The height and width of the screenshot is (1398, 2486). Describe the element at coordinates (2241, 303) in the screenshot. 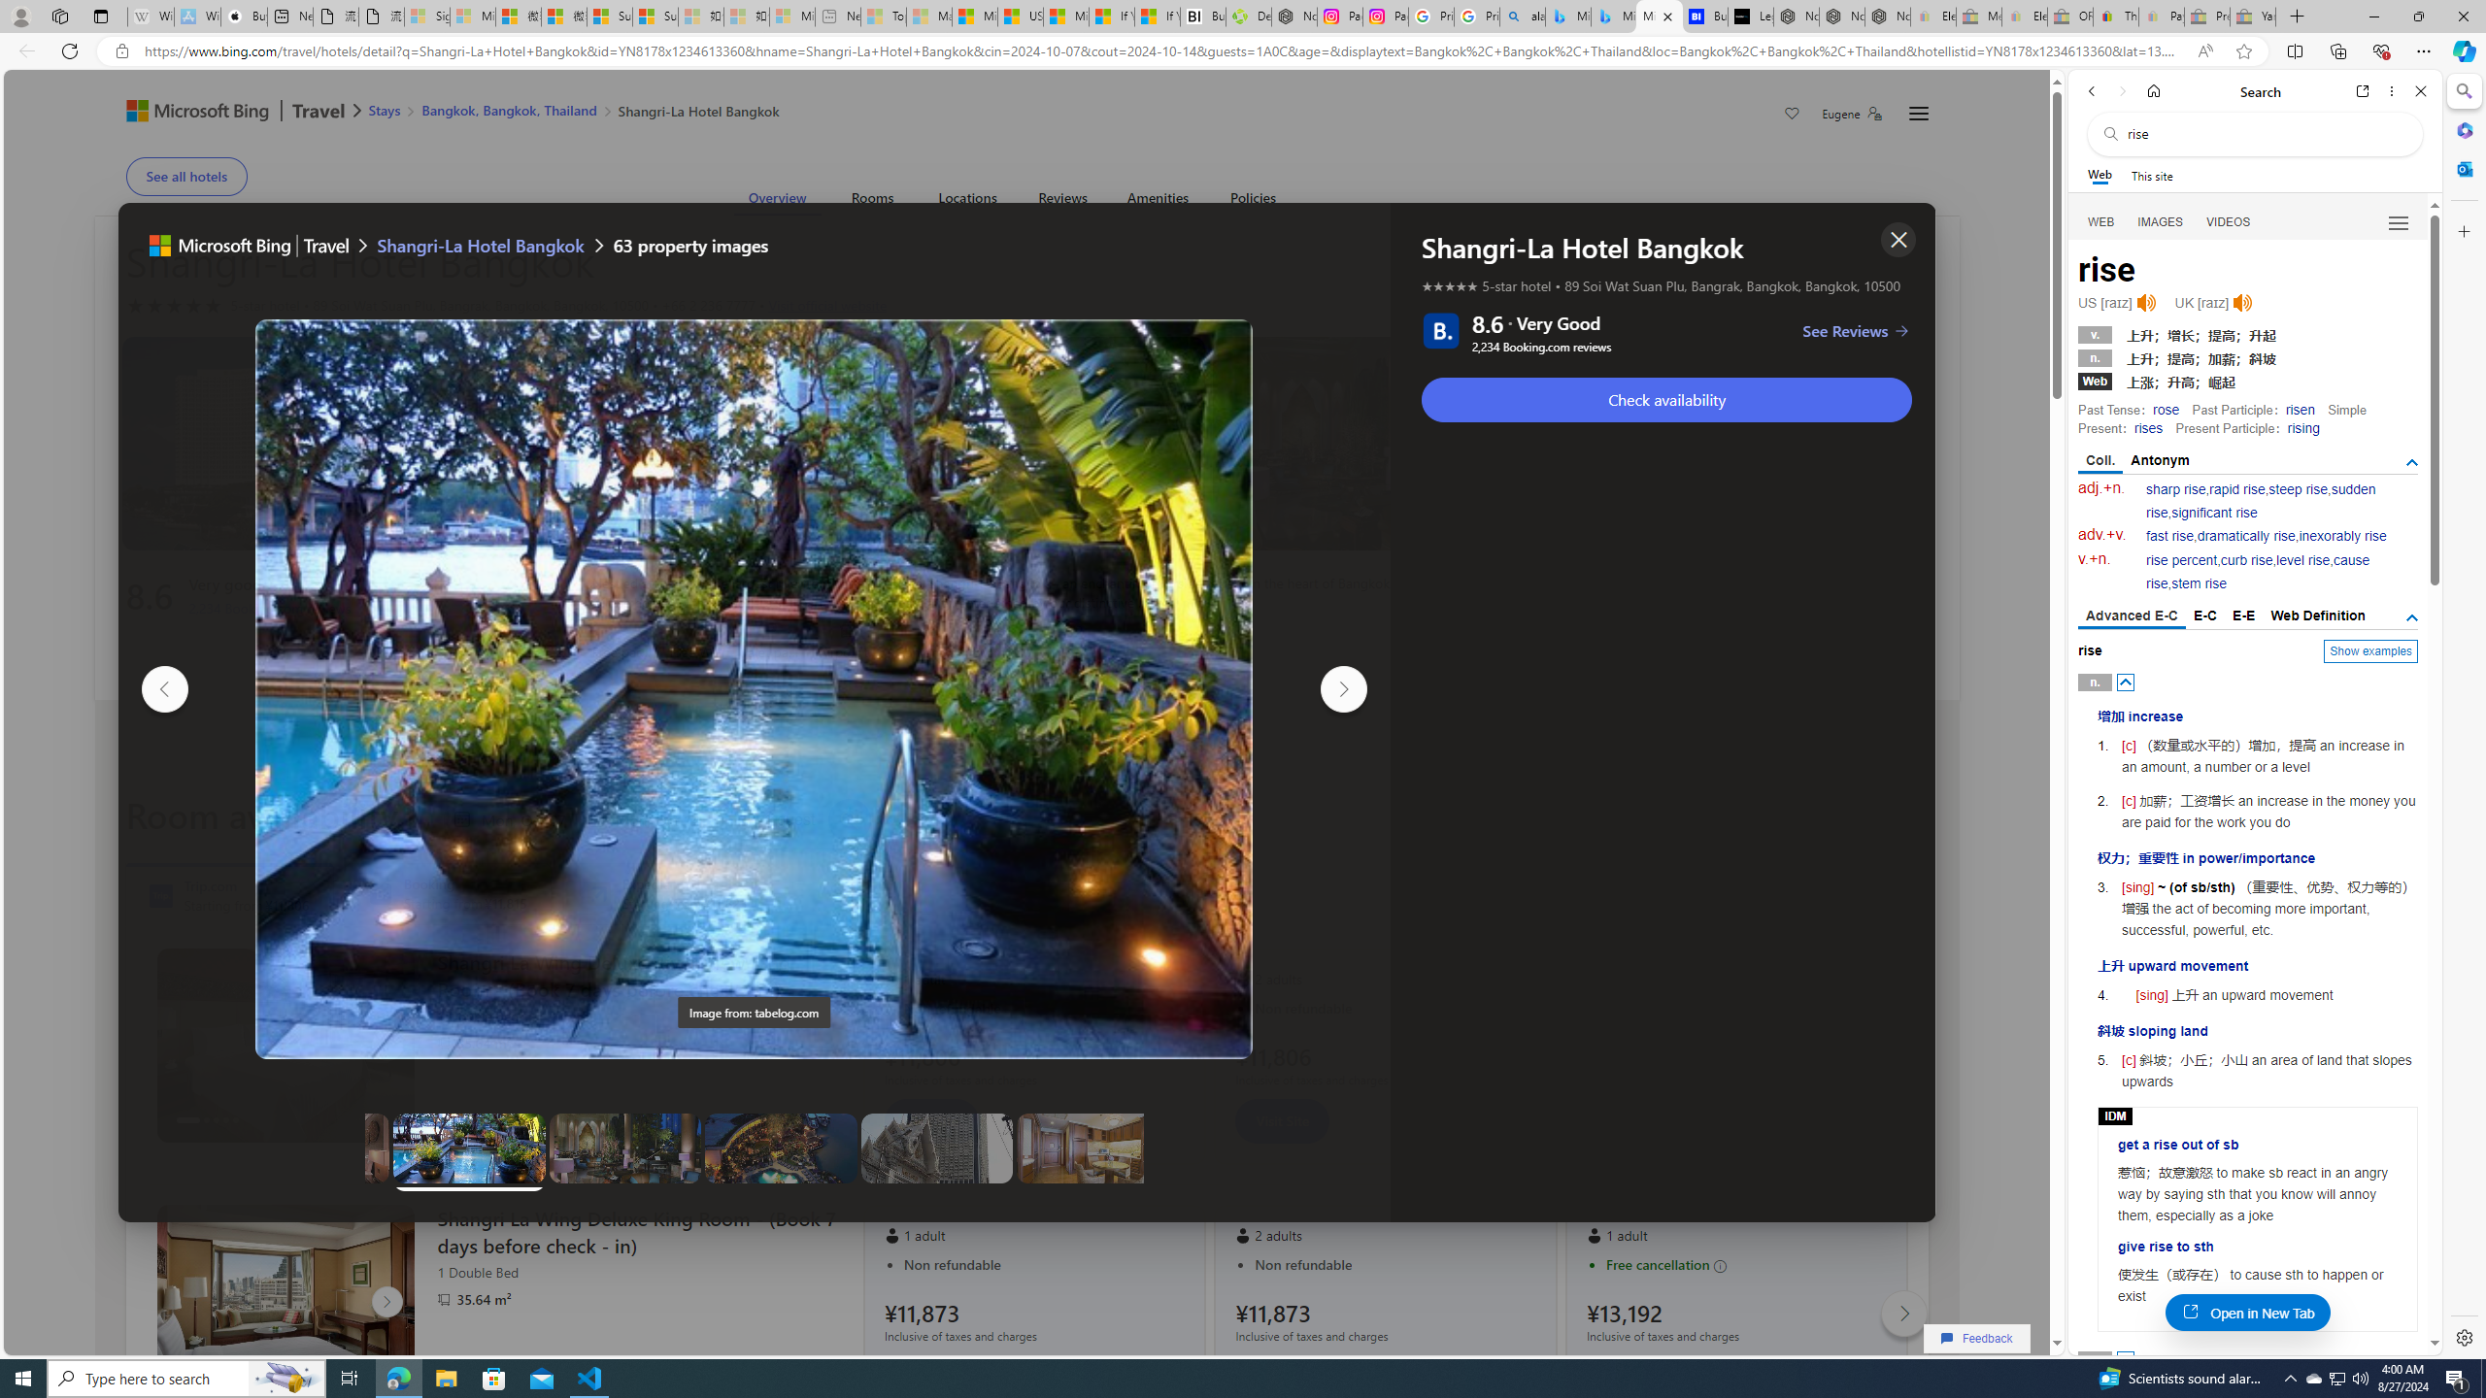

I see `Click to listen` at that location.